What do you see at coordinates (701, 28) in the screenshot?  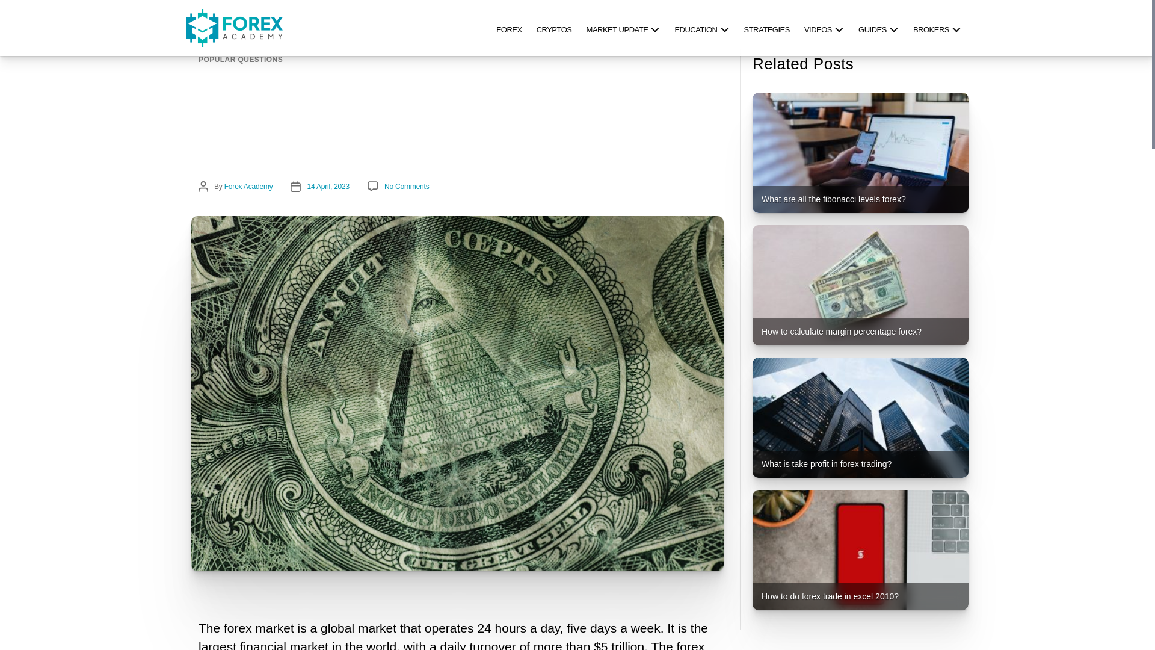 I see `EDUCATION` at bounding box center [701, 28].